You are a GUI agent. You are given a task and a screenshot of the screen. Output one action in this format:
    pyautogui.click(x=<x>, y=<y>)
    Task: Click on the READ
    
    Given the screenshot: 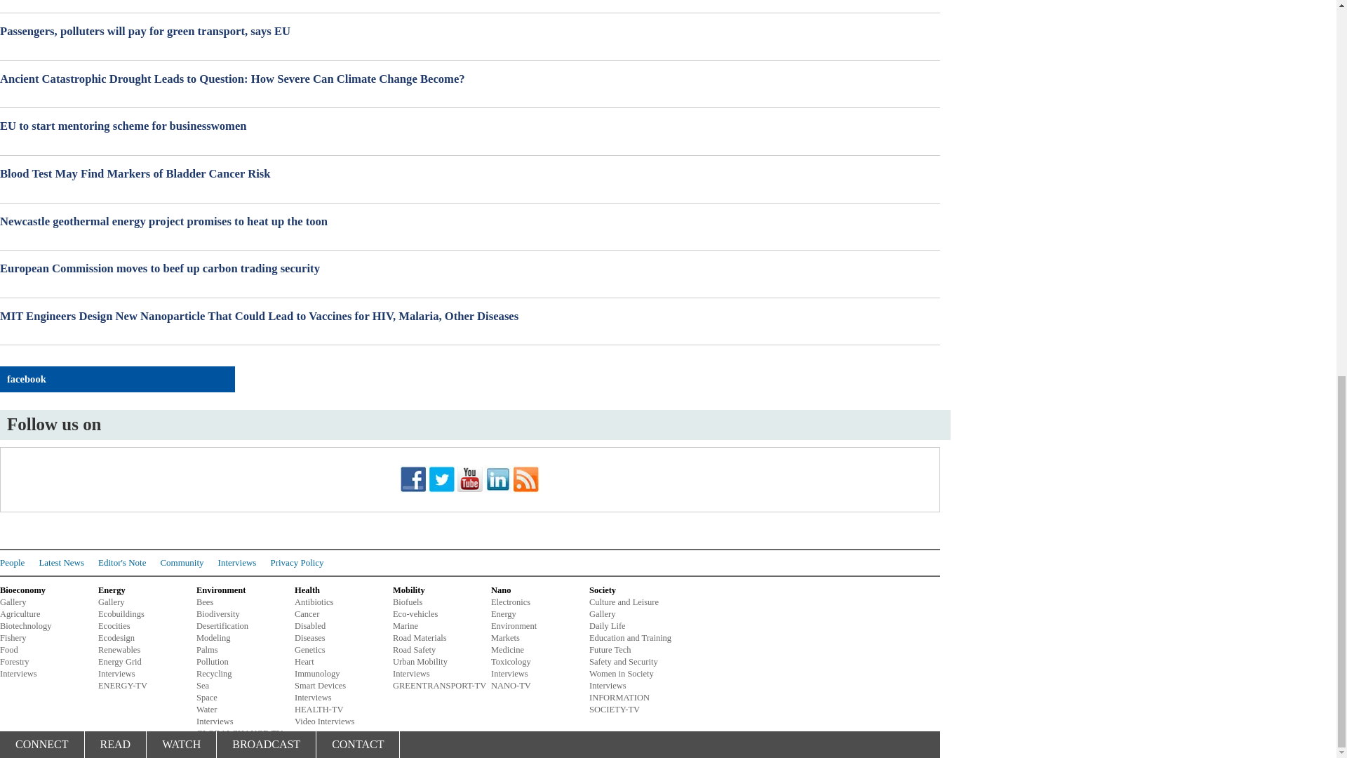 What is the action you would take?
    pyautogui.click(x=115, y=6)
    